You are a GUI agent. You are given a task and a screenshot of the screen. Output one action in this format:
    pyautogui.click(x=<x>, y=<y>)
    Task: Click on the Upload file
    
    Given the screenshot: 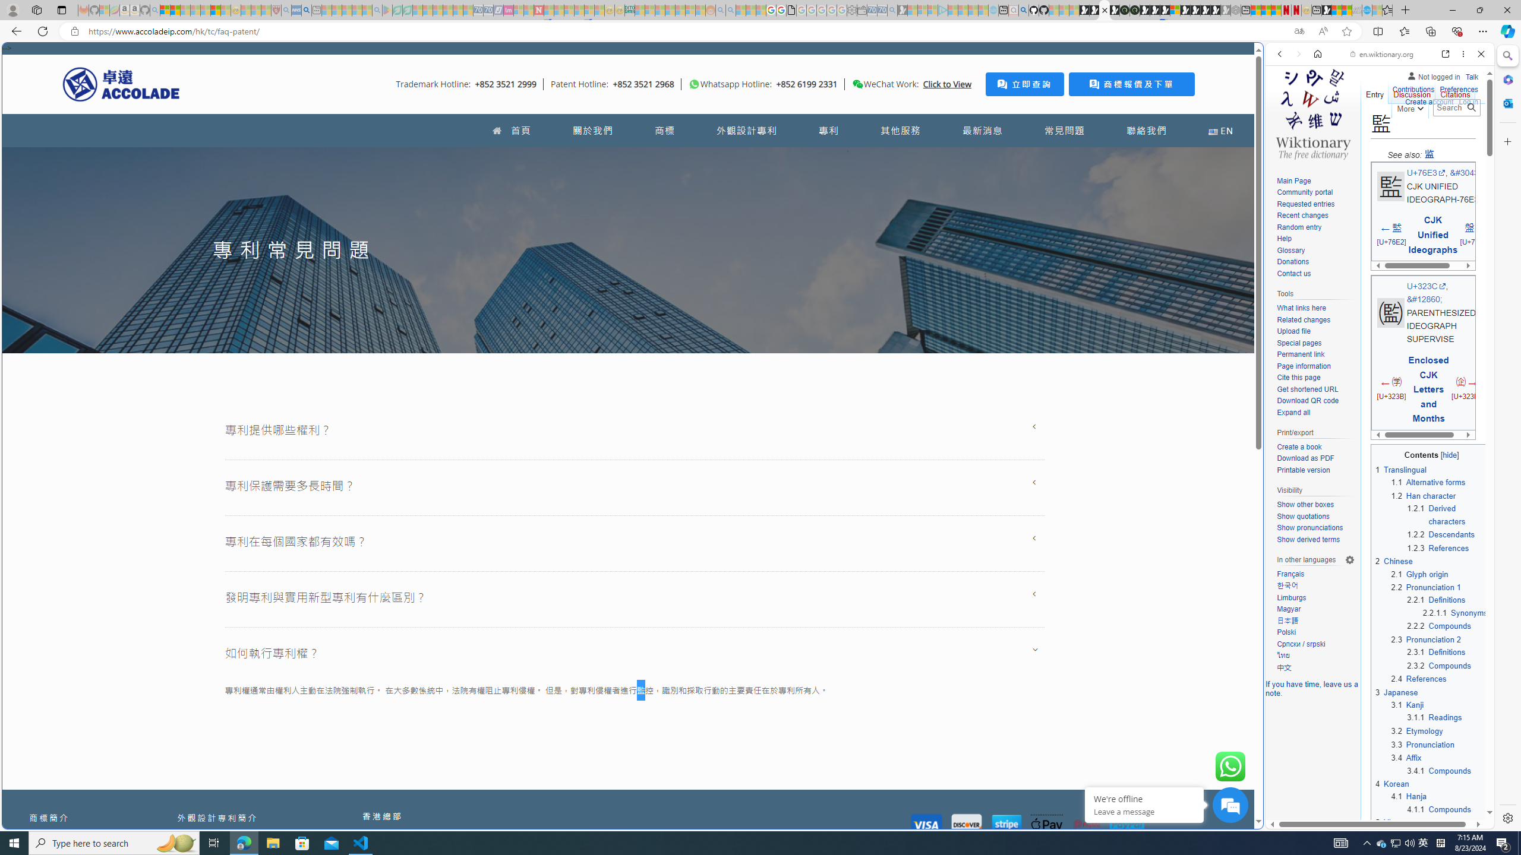 What is the action you would take?
    pyautogui.click(x=1293, y=331)
    